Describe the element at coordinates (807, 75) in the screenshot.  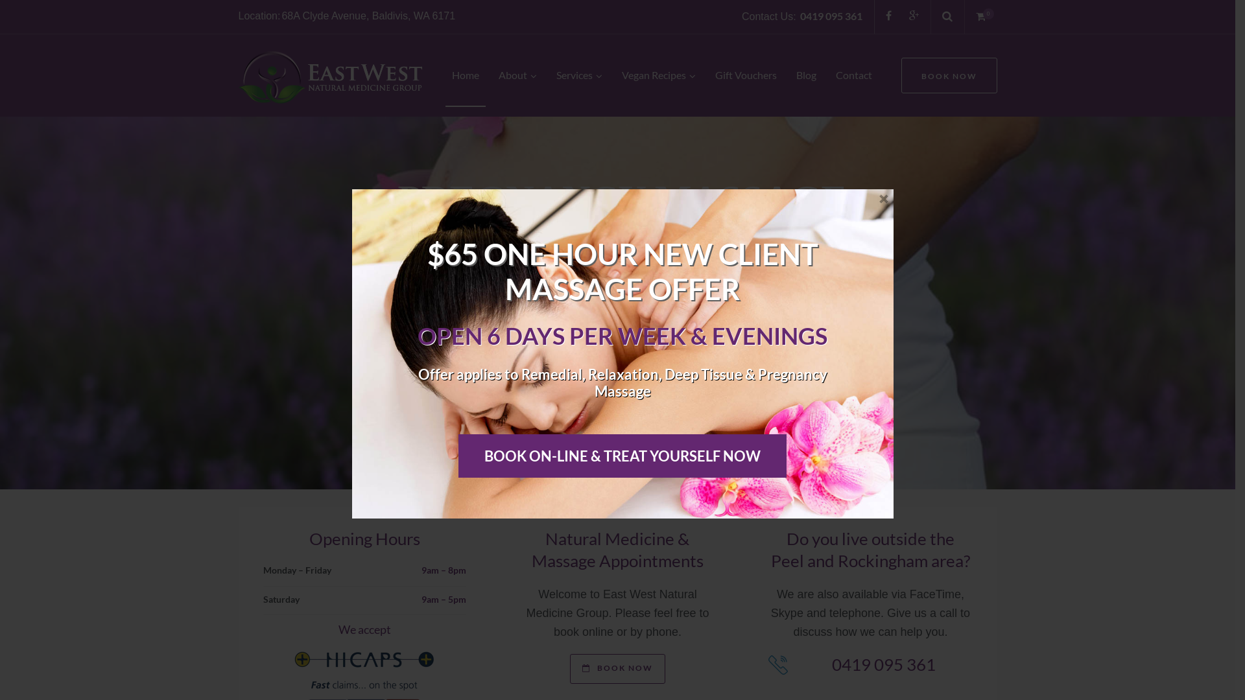
I see `Blog` at that location.